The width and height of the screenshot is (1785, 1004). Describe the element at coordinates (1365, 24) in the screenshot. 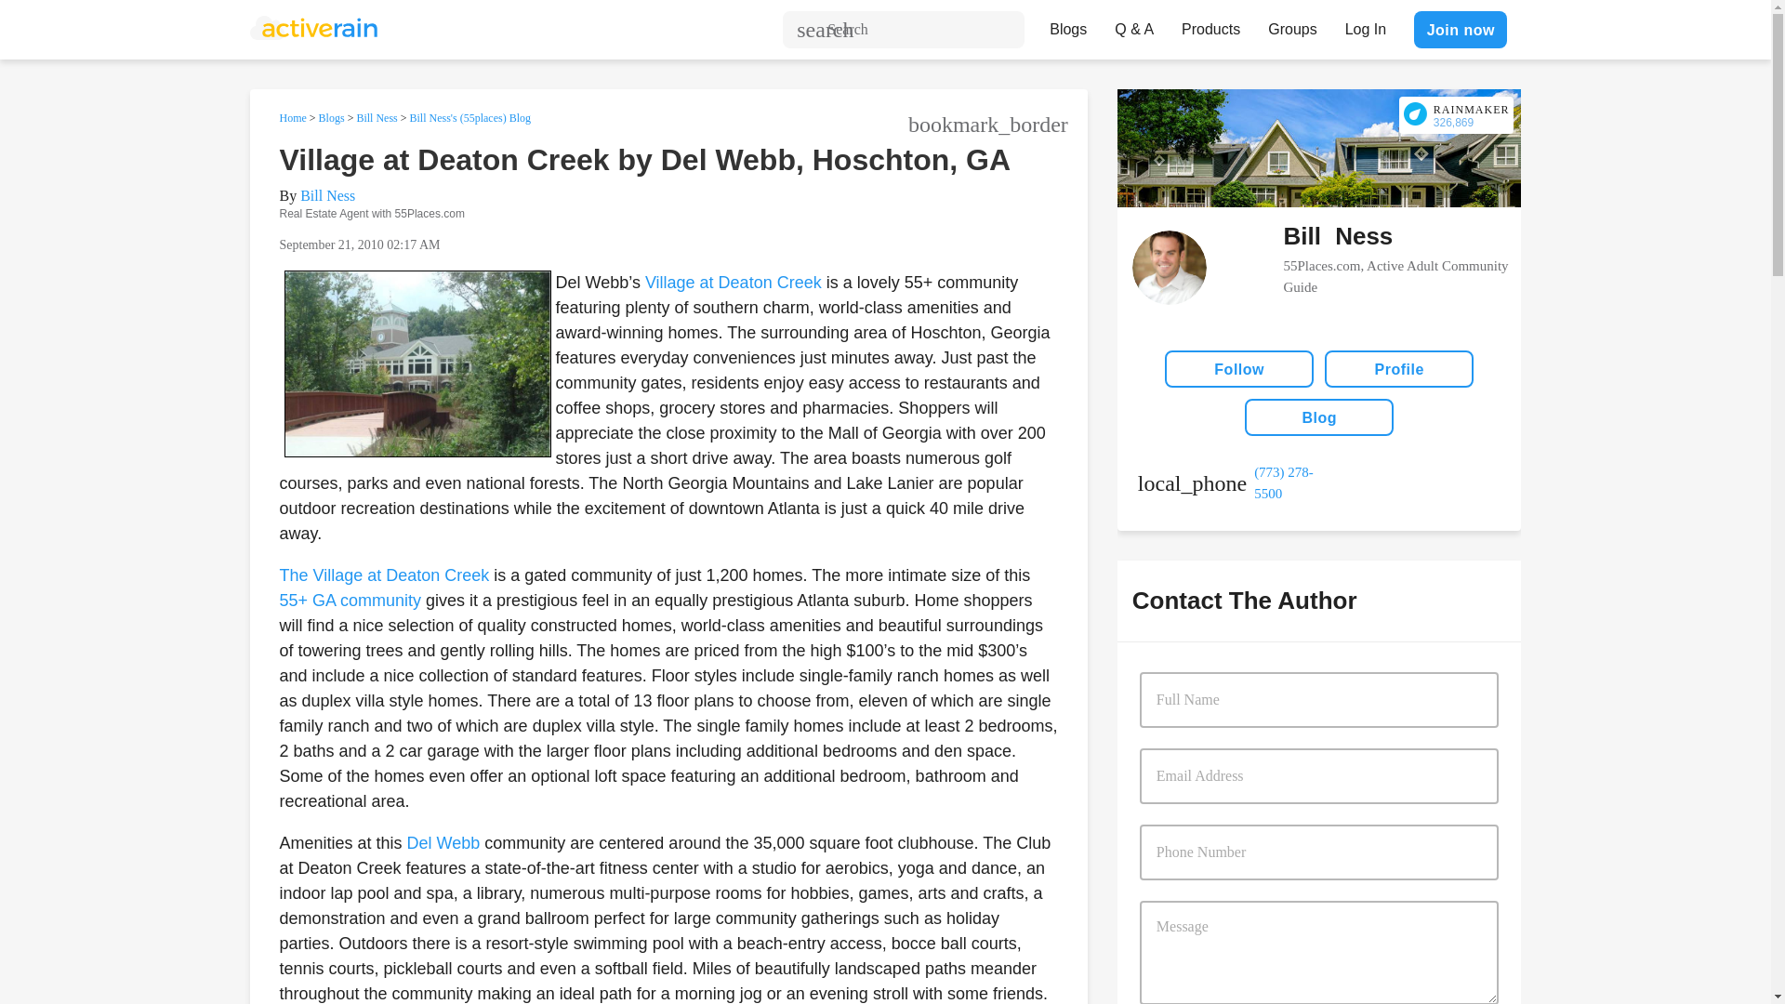

I see `Log In` at that location.